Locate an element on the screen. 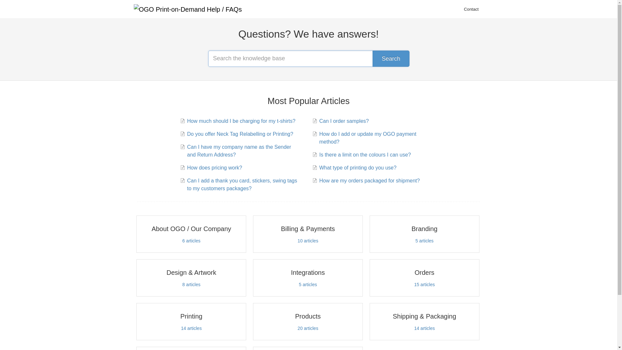 This screenshot has width=622, height=350. search-query is located at coordinates (308, 58).